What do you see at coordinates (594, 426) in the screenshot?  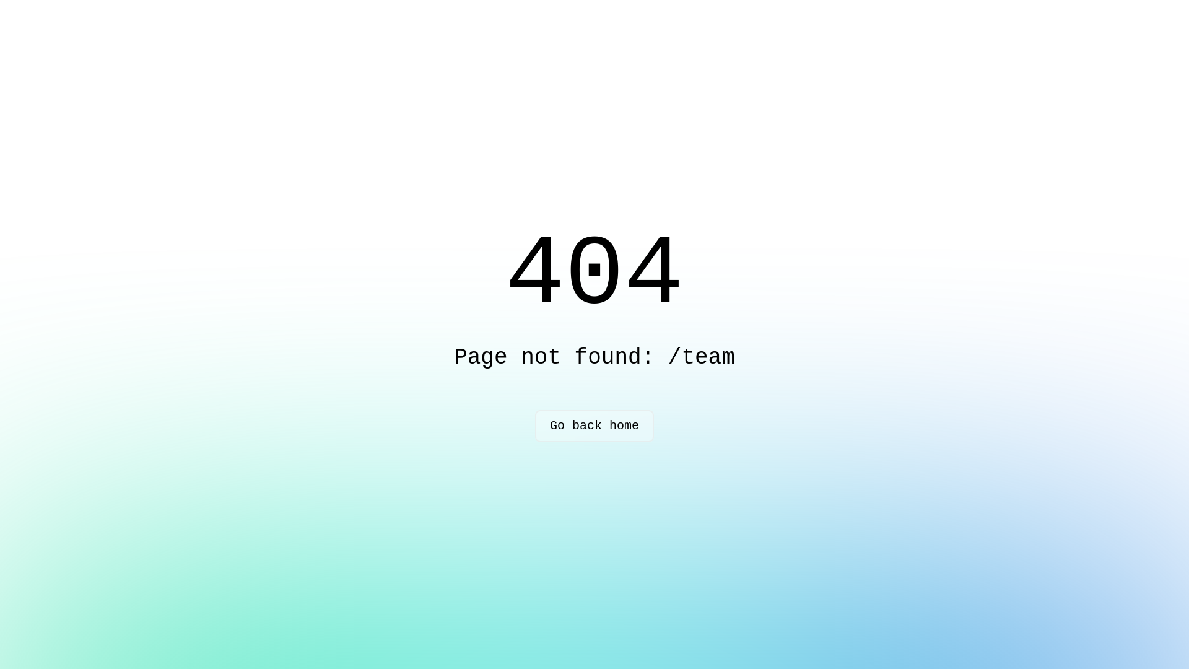 I see `Go back home` at bounding box center [594, 426].